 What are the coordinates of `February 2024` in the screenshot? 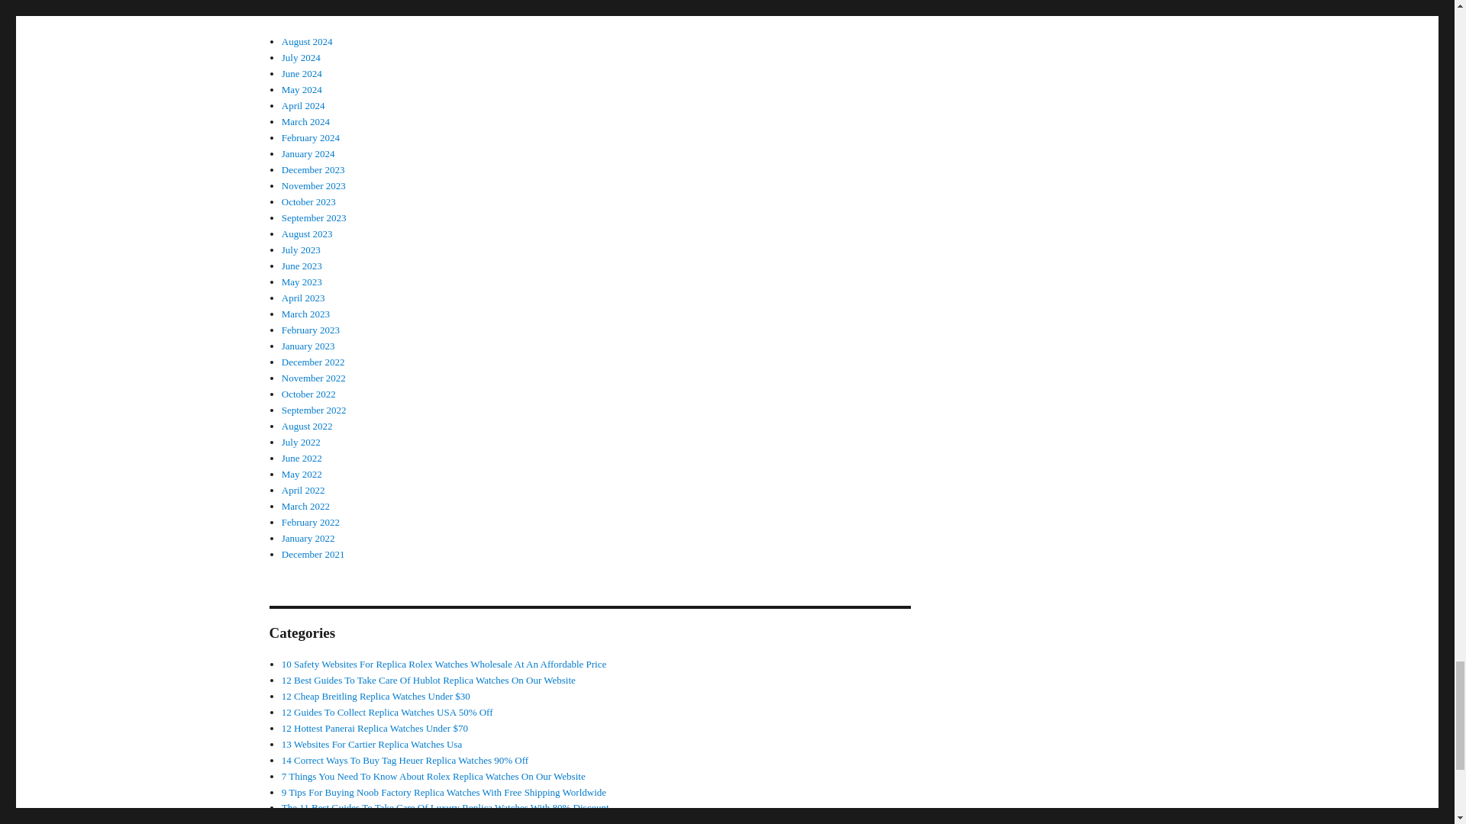 It's located at (310, 137).